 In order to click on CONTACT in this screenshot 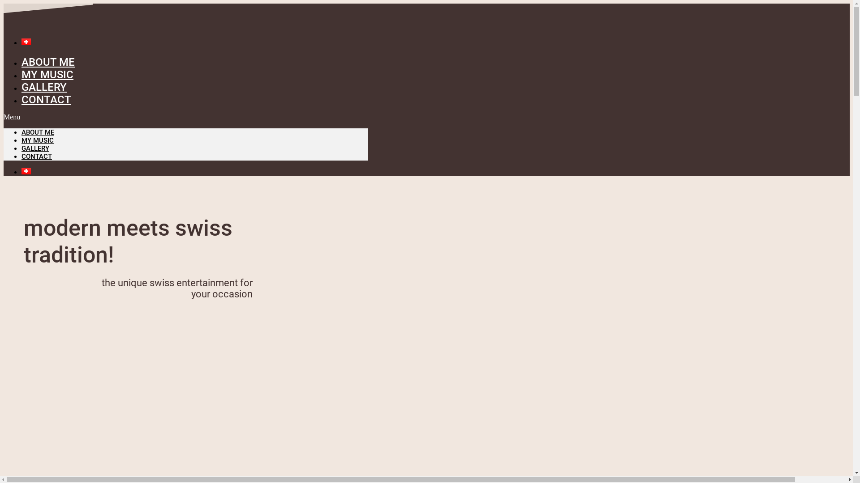, I will do `click(47, 100)`.